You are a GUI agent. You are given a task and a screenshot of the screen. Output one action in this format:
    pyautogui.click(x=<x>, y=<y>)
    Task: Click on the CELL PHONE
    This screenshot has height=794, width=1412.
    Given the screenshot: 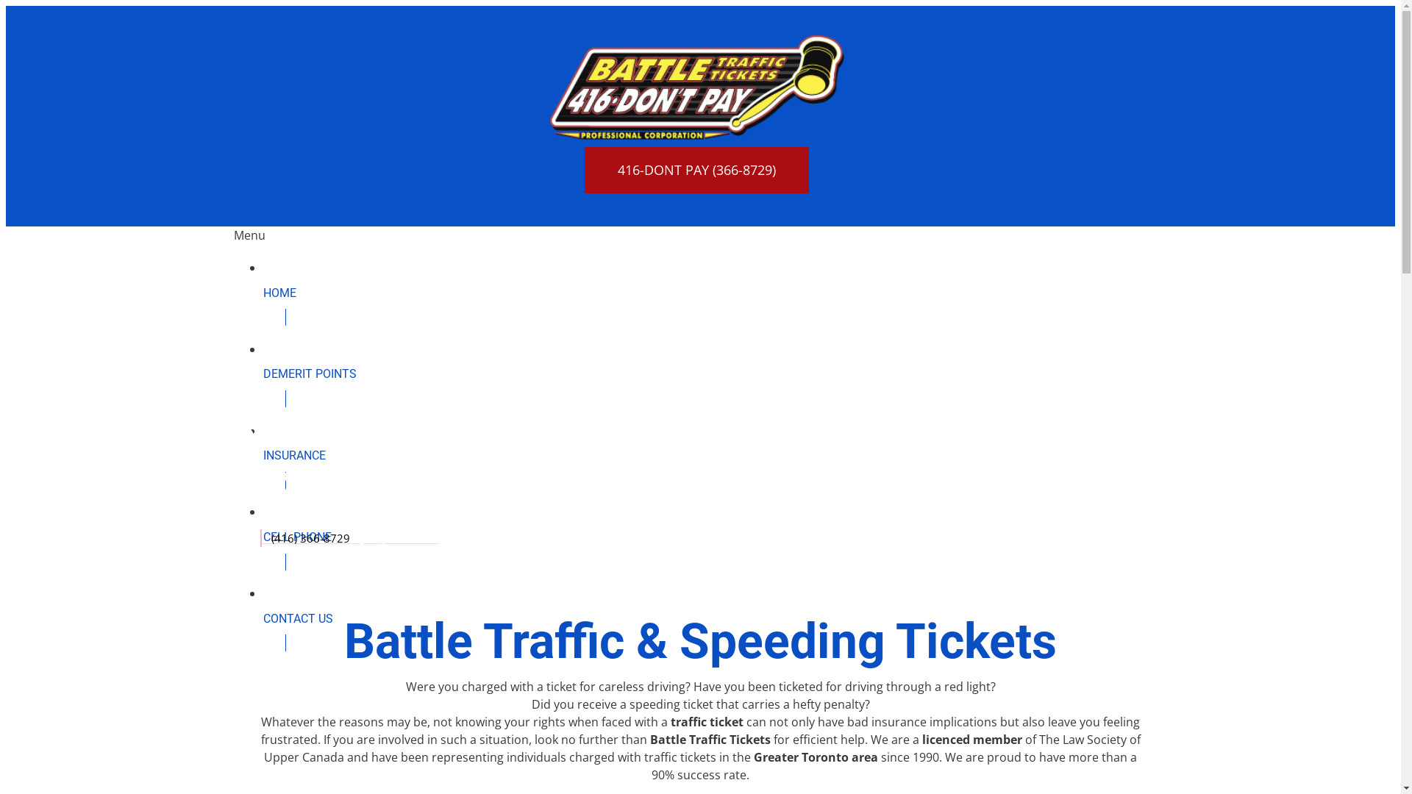 What is the action you would take?
    pyautogui.click(x=716, y=537)
    